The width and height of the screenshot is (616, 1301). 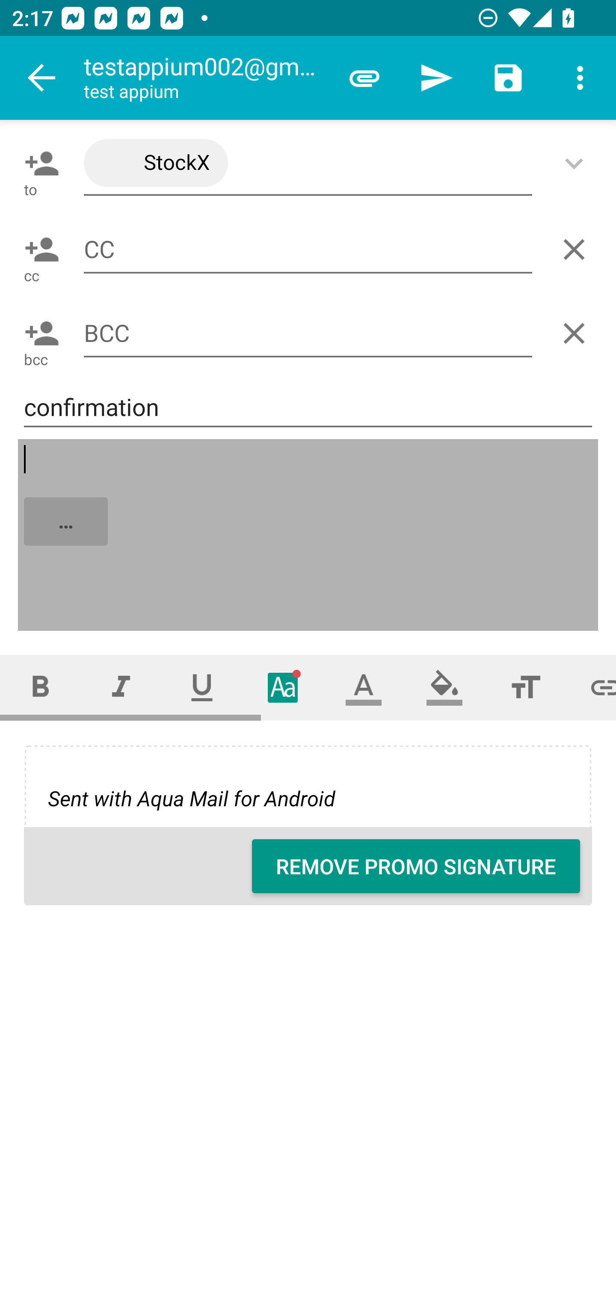 I want to click on Navigate up, so click(x=42, y=78).